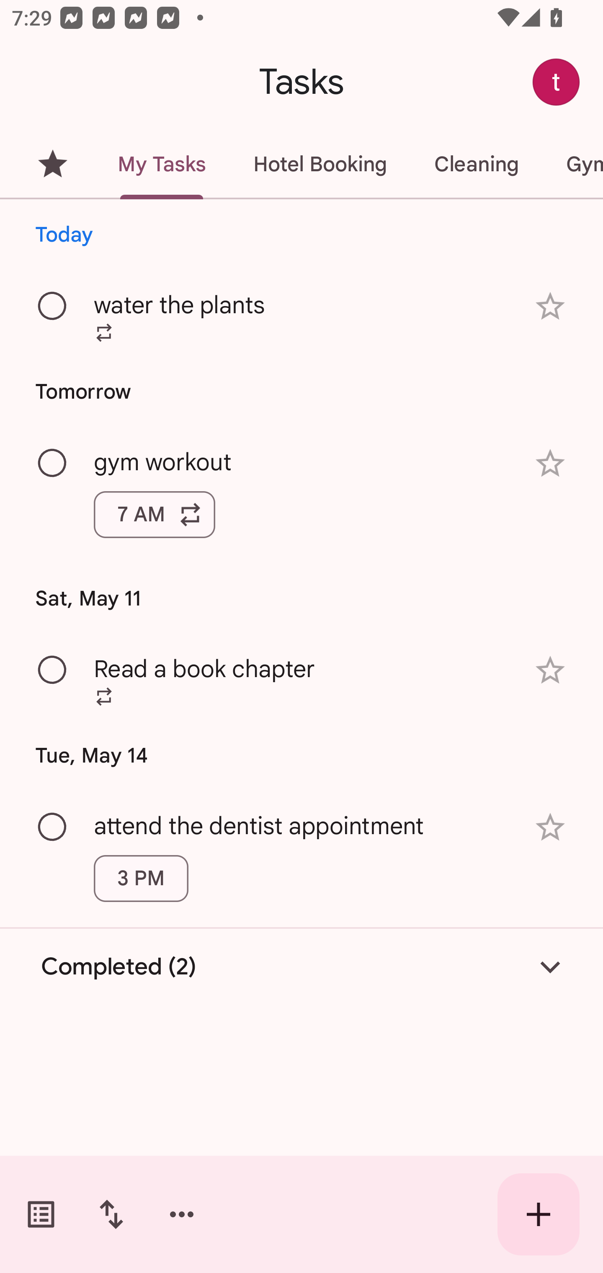 The width and height of the screenshot is (603, 1273). I want to click on Add star, so click(550, 670).